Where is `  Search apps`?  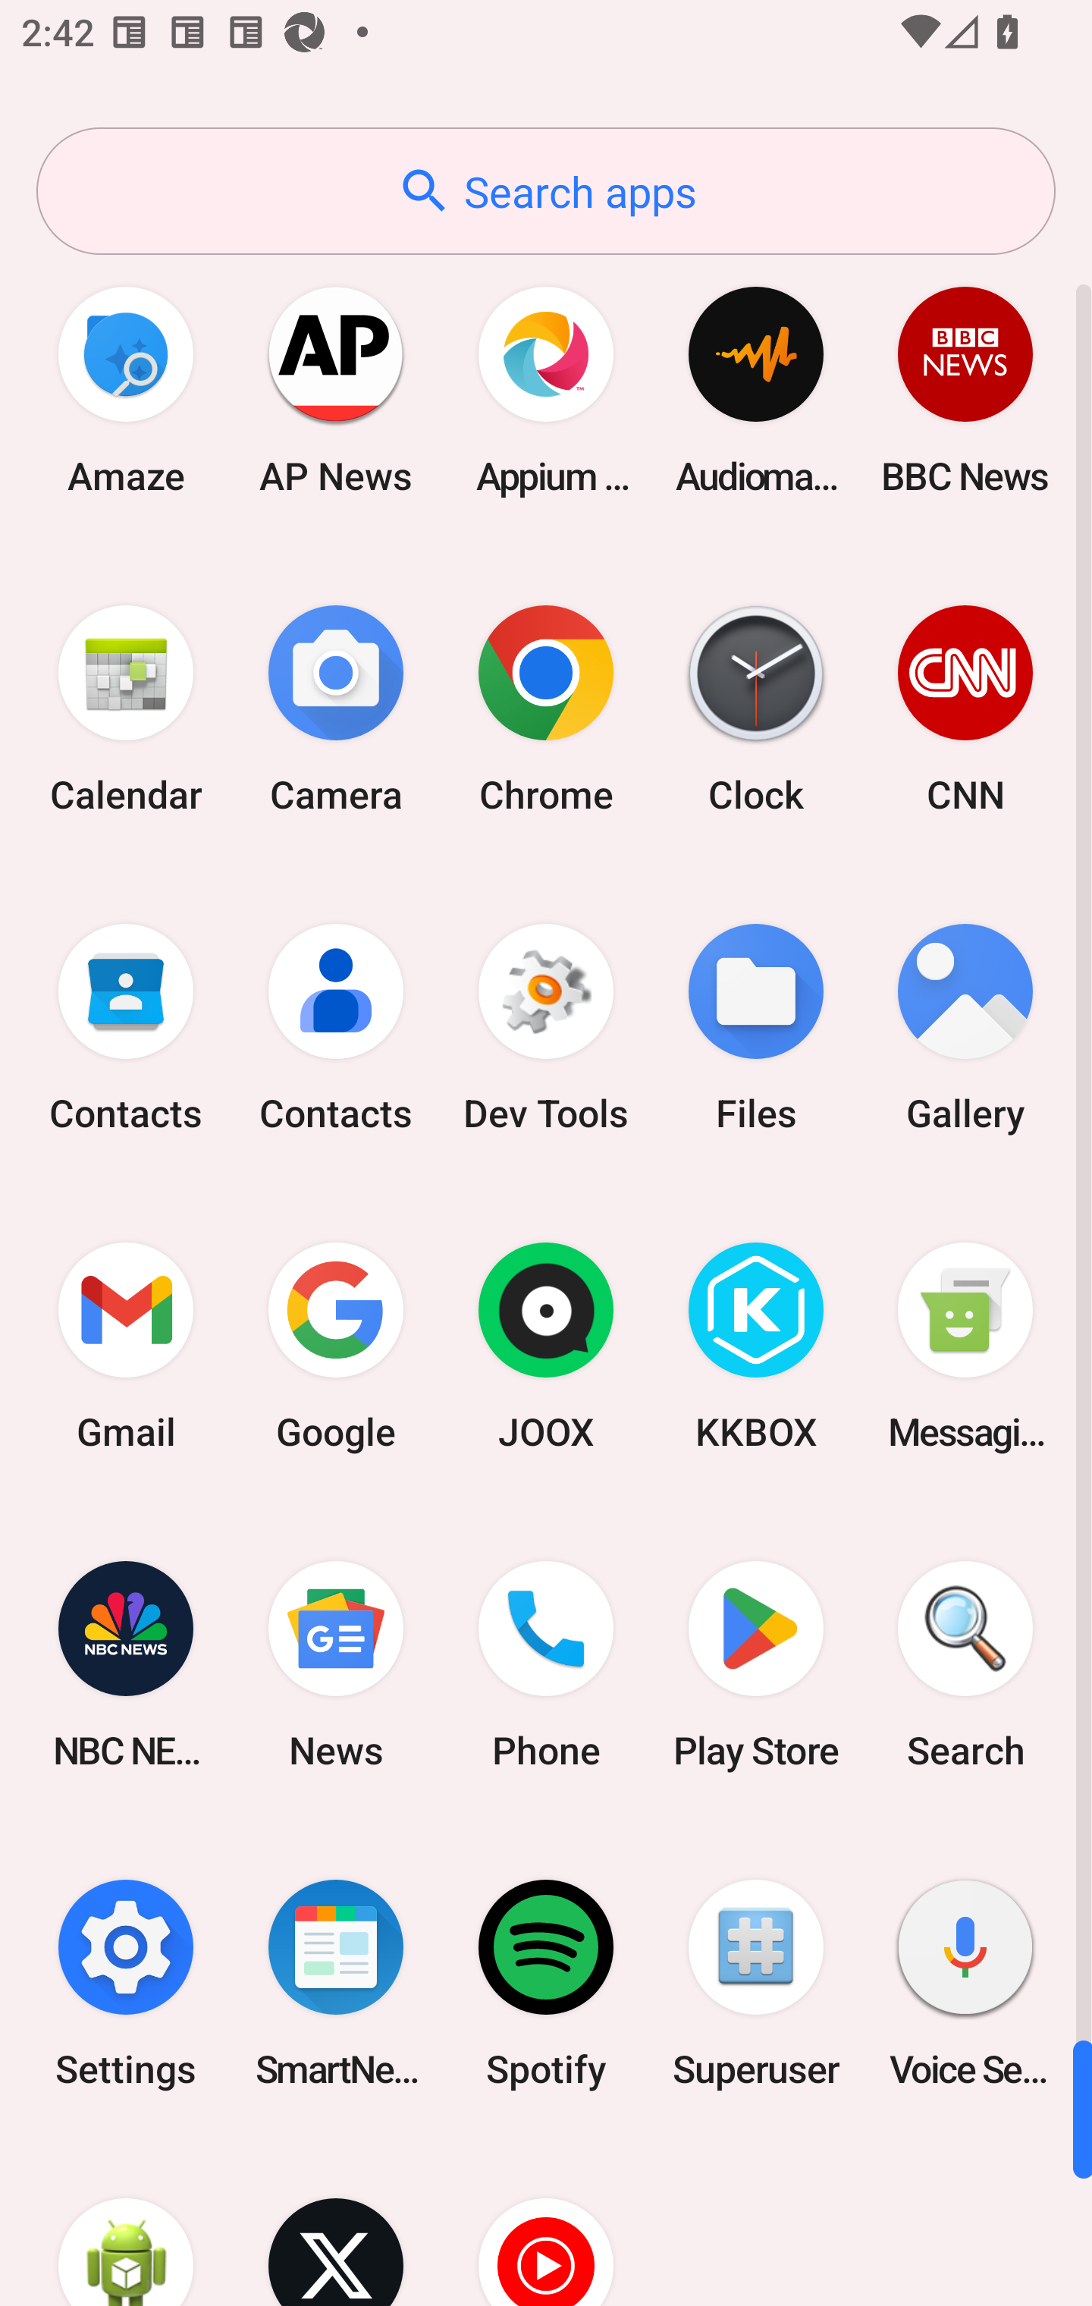
  Search apps is located at coordinates (546, 191).